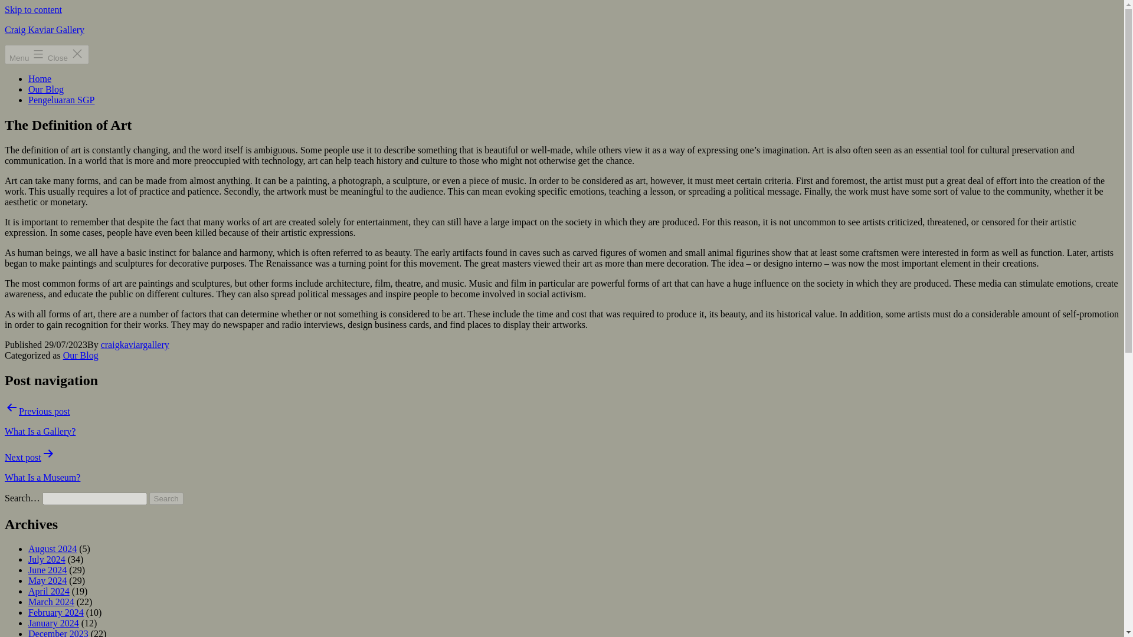 The height and width of the screenshot is (637, 1133). Describe the element at coordinates (47, 580) in the screenshot. I see `May 2024` at that location.